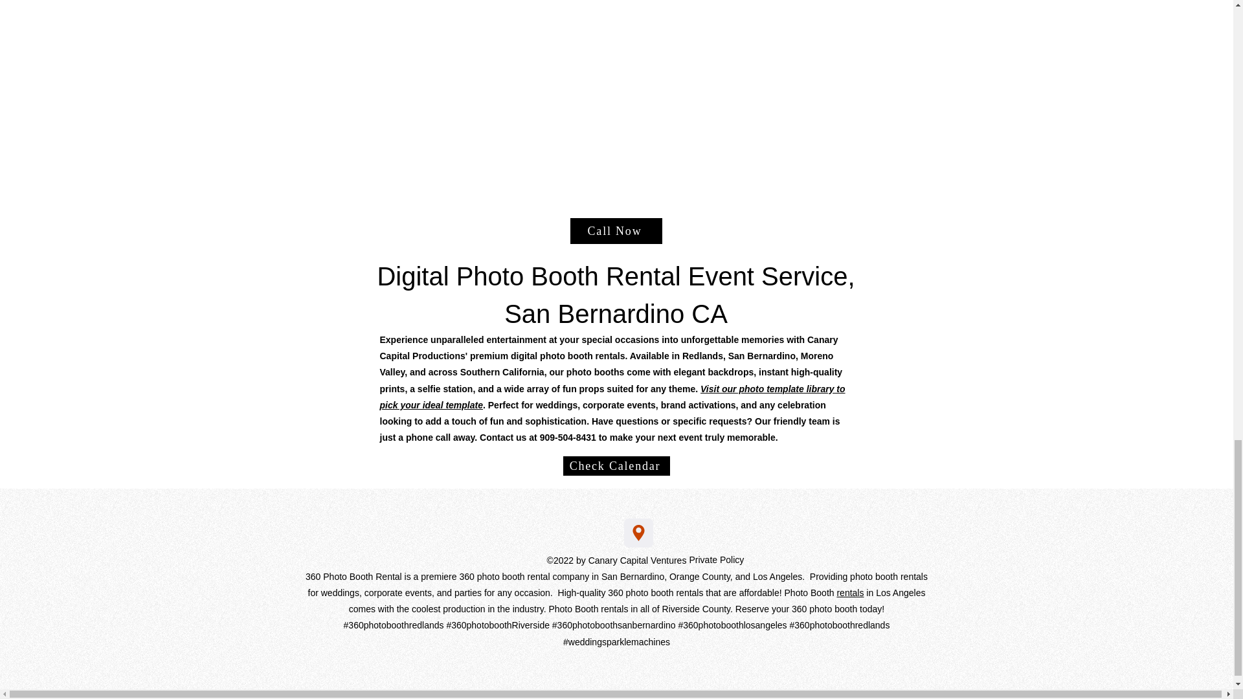  Describe the element at coordinates (616, 466) in the screenshot. I see `Check Calendar` at that location.